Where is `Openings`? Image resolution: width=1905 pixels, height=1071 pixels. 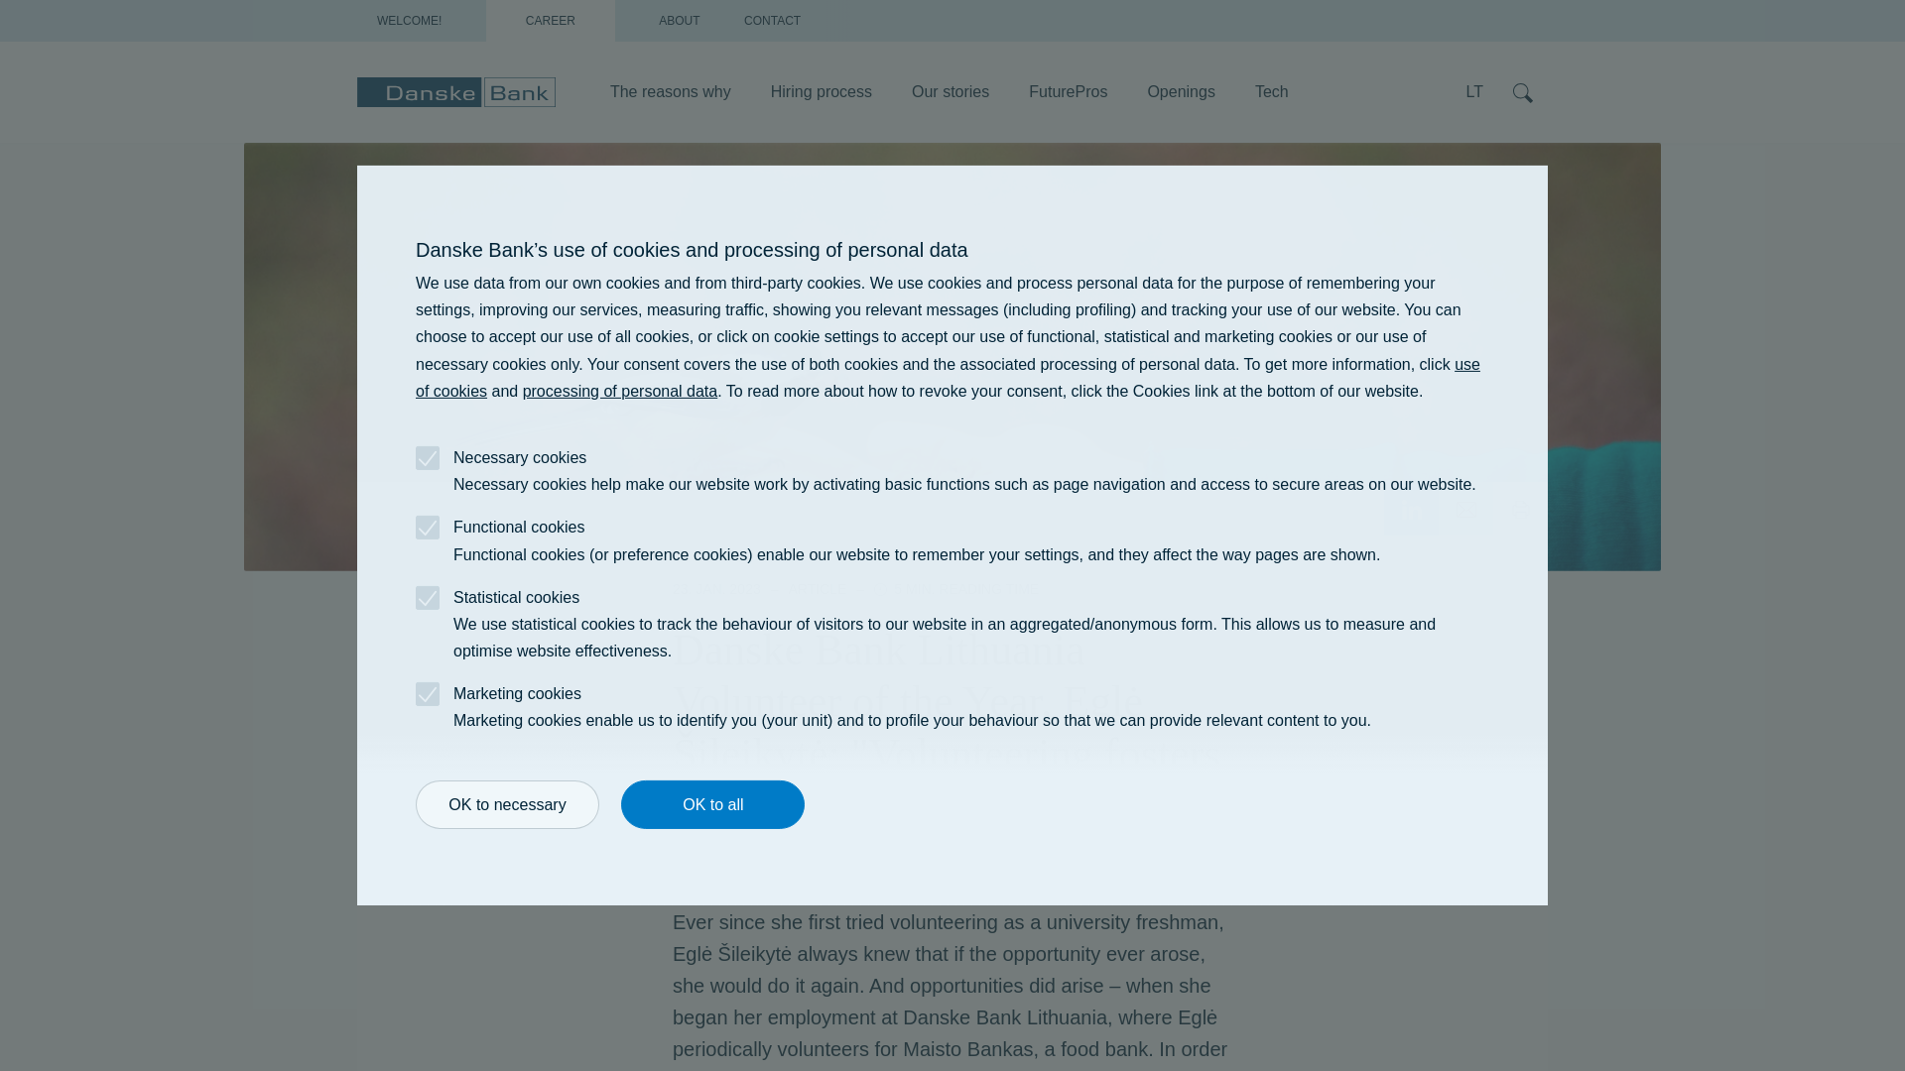 Openings is located at coordinates (1181, 87).